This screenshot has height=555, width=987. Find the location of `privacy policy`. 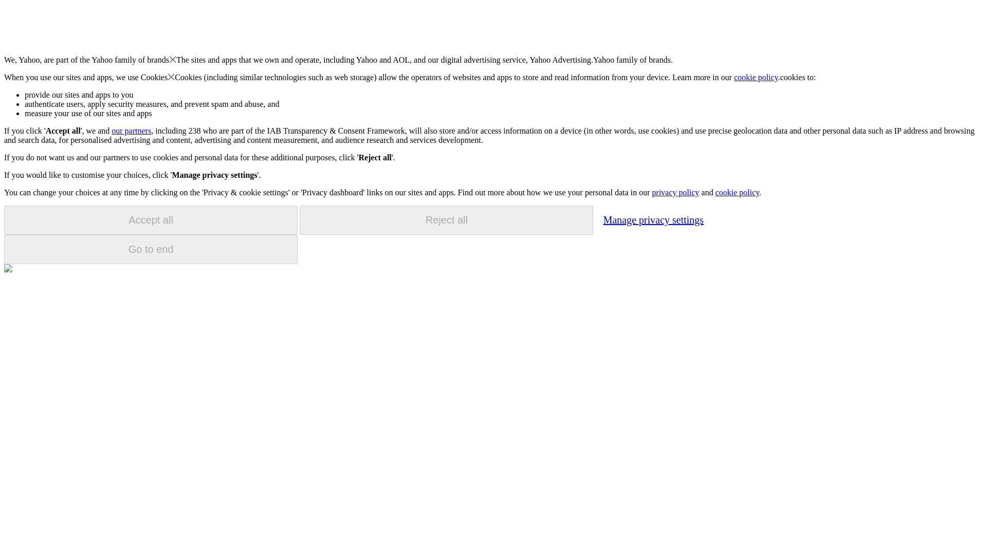

privacy policy is located at coordinates (675, 192).